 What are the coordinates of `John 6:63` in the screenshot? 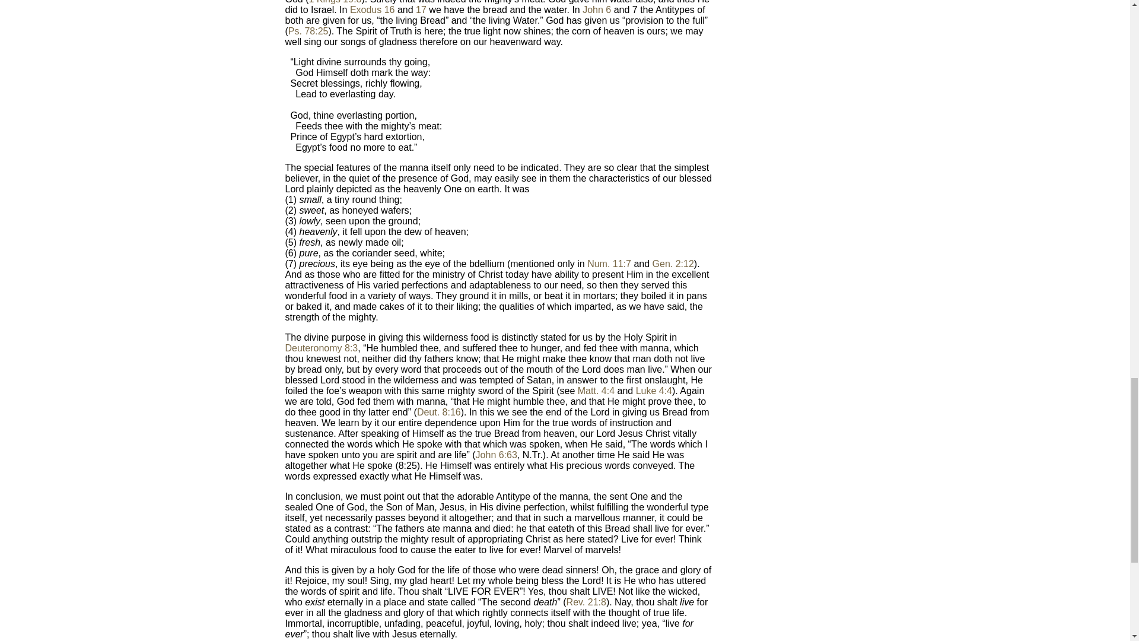 It's located at (496, 455).